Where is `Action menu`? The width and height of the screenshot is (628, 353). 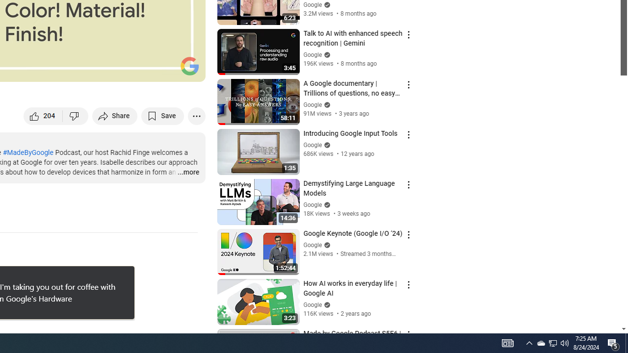 Action menu is located at coordinates (408, 334).